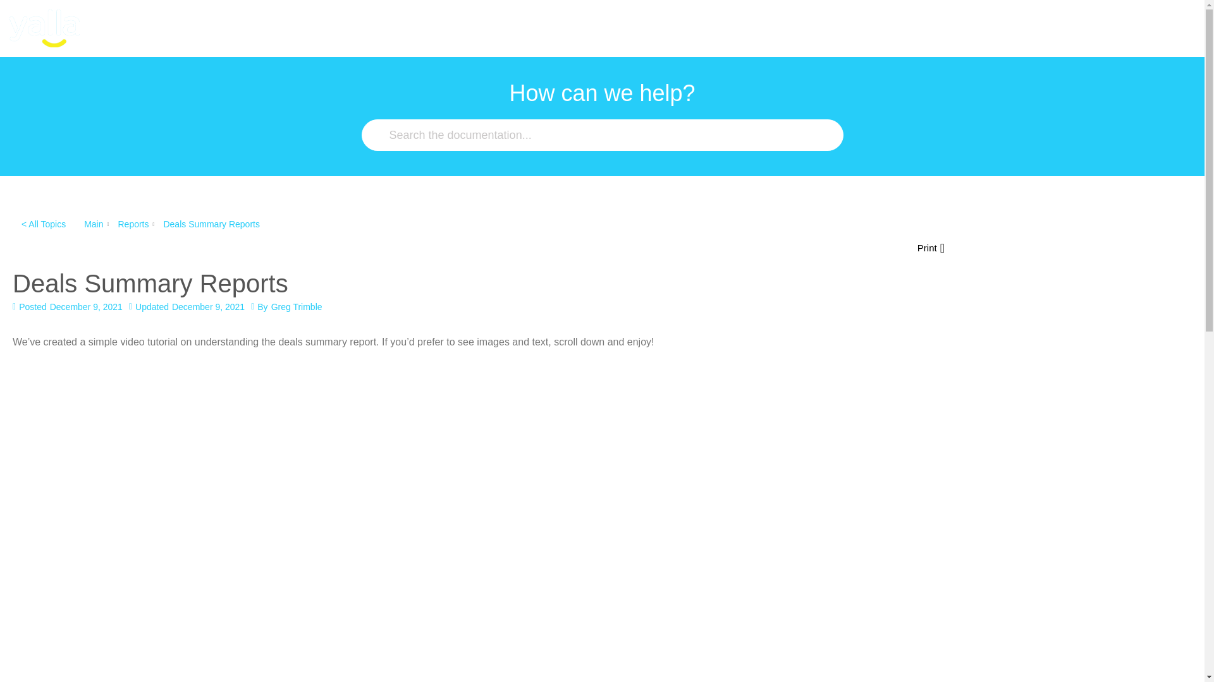 This screenshot has height=682, width=1214. What do you see at coordinates (1090, 28) in the screenshot?
I see `LOGIN` at bounding box center [1090, 28].